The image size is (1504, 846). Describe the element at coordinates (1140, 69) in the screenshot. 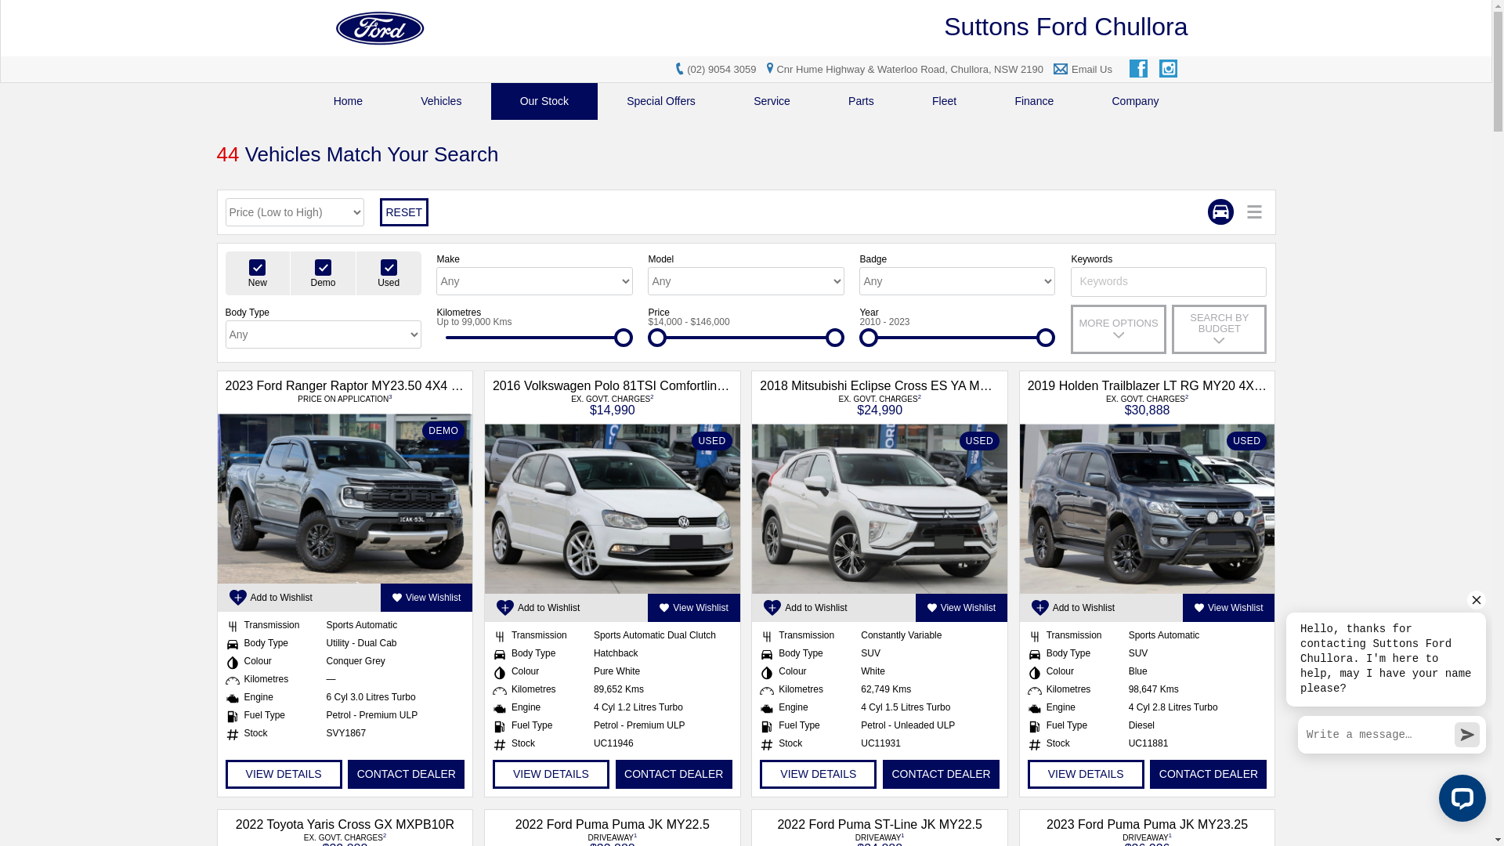

I see `Facebook` at that location.